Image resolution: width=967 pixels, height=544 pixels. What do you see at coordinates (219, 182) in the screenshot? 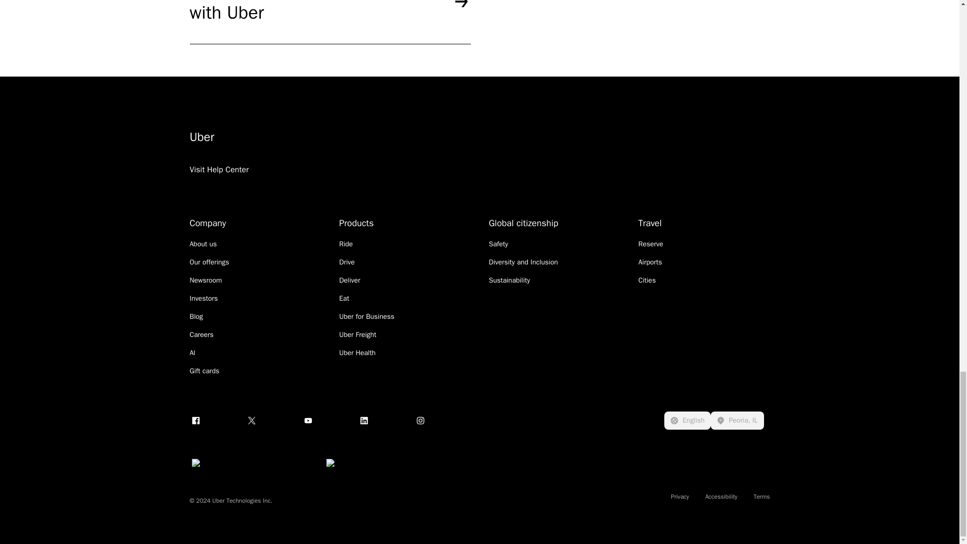
I see `Visit Help Center` at bounding box center [219, 182].